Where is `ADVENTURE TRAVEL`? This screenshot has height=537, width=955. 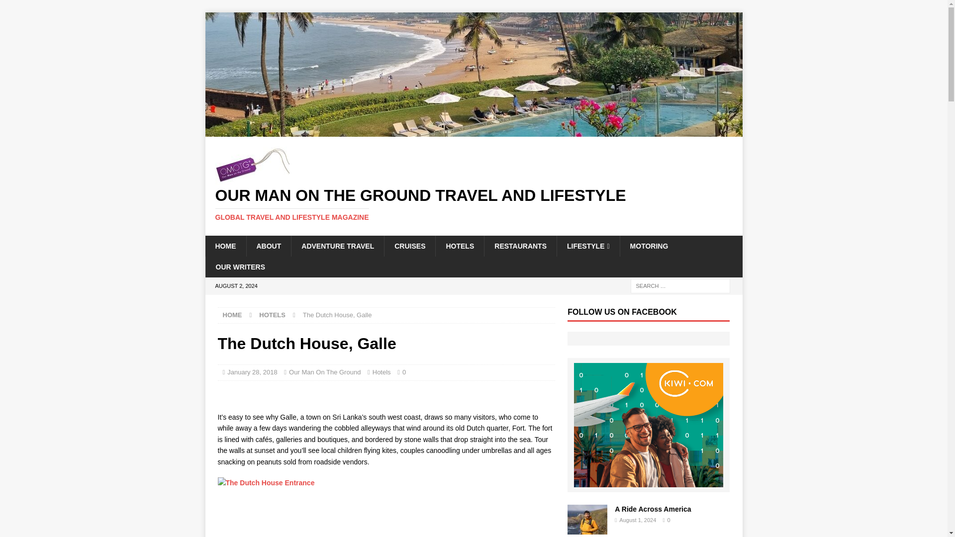
ADVENTURE TRAVEL is located at coordinates (337, 246).